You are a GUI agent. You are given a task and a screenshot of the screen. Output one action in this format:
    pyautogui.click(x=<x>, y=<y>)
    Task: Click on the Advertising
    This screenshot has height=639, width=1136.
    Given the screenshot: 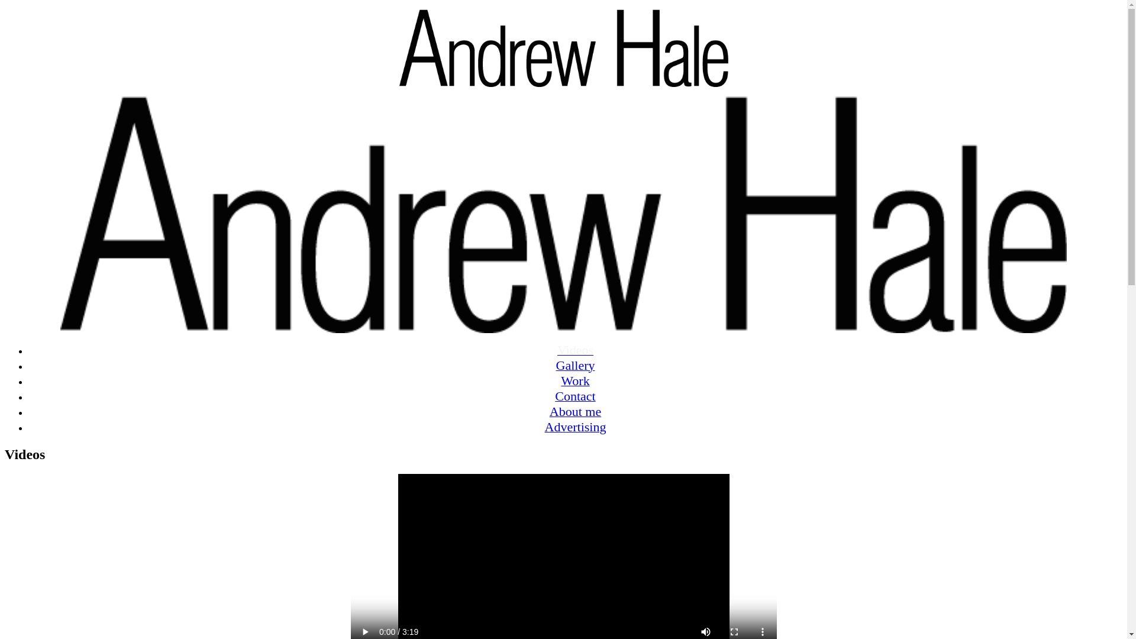 What is the action you would take?
    pyautogui.click(x=576, y=428)
    